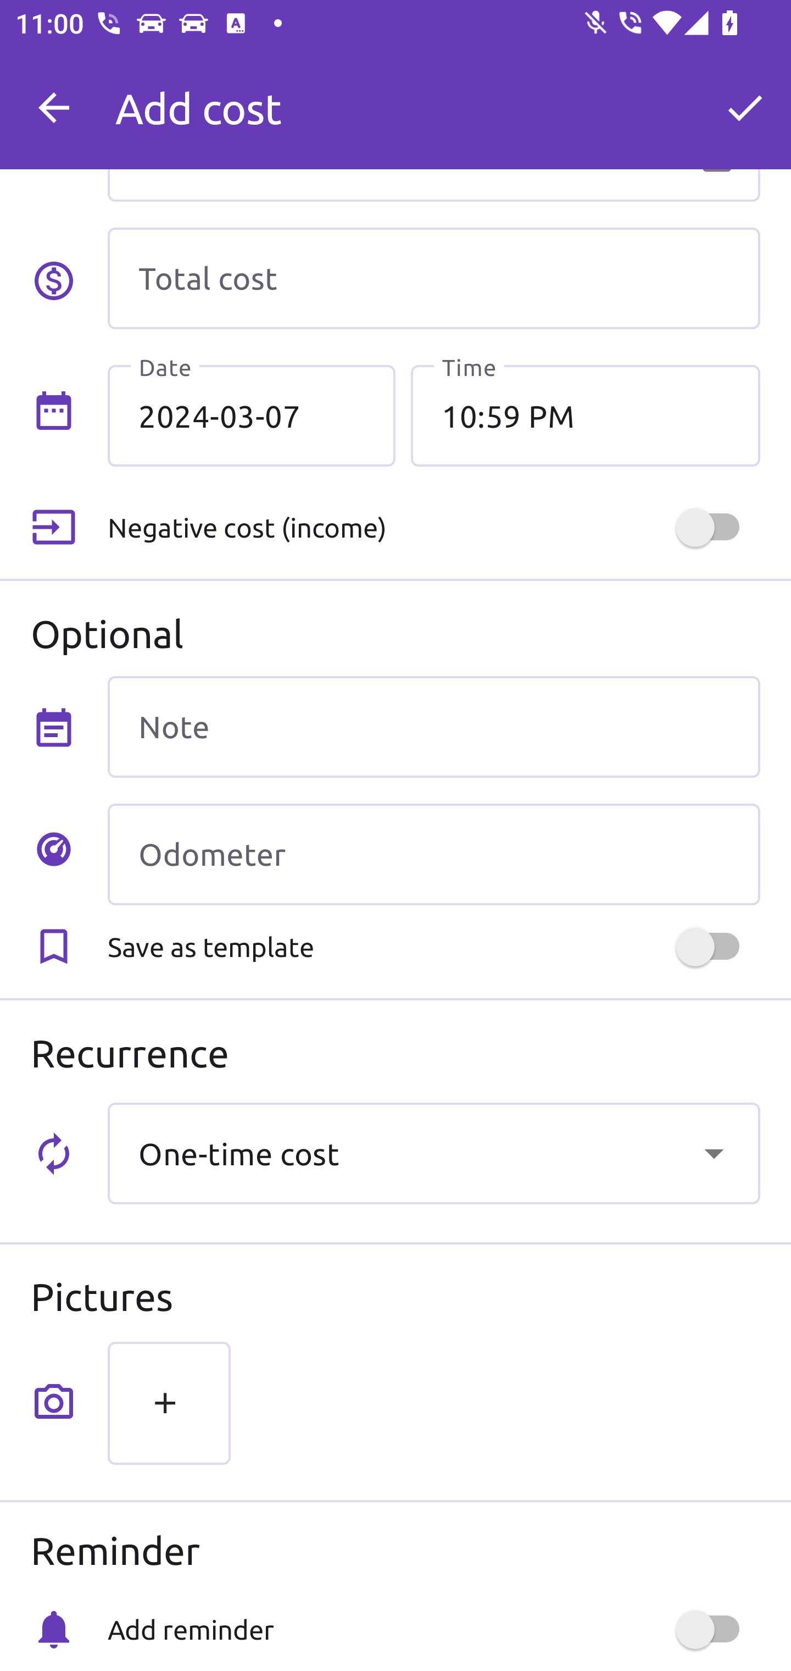 This screenshot has height=1671, width=791. Describe the element at coordinates (433, 1630) in the screenshot. I see `Add reminder` at that location.